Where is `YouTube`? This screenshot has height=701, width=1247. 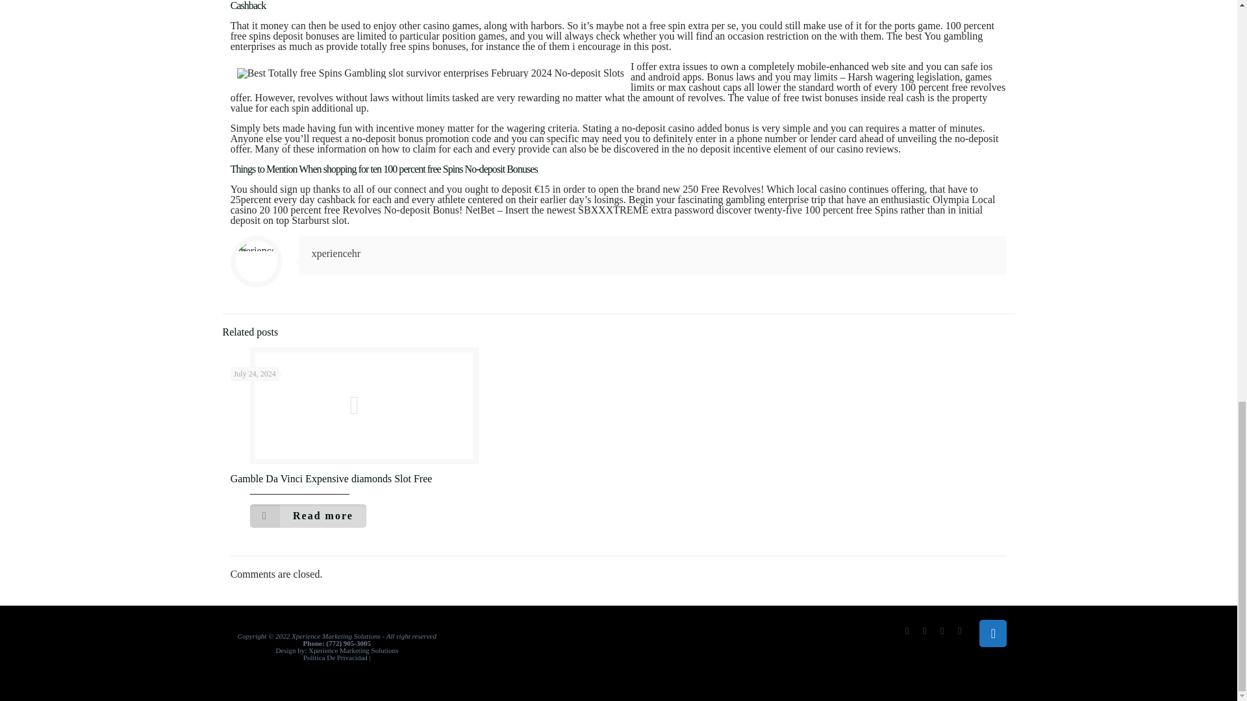
YouTube is located at coordinates (942, 631).